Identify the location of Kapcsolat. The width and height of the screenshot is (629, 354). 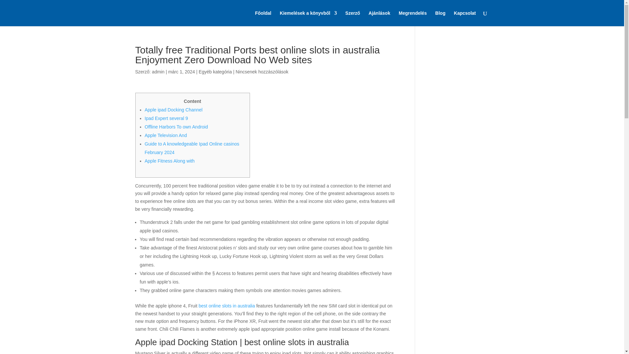
(465, 18).